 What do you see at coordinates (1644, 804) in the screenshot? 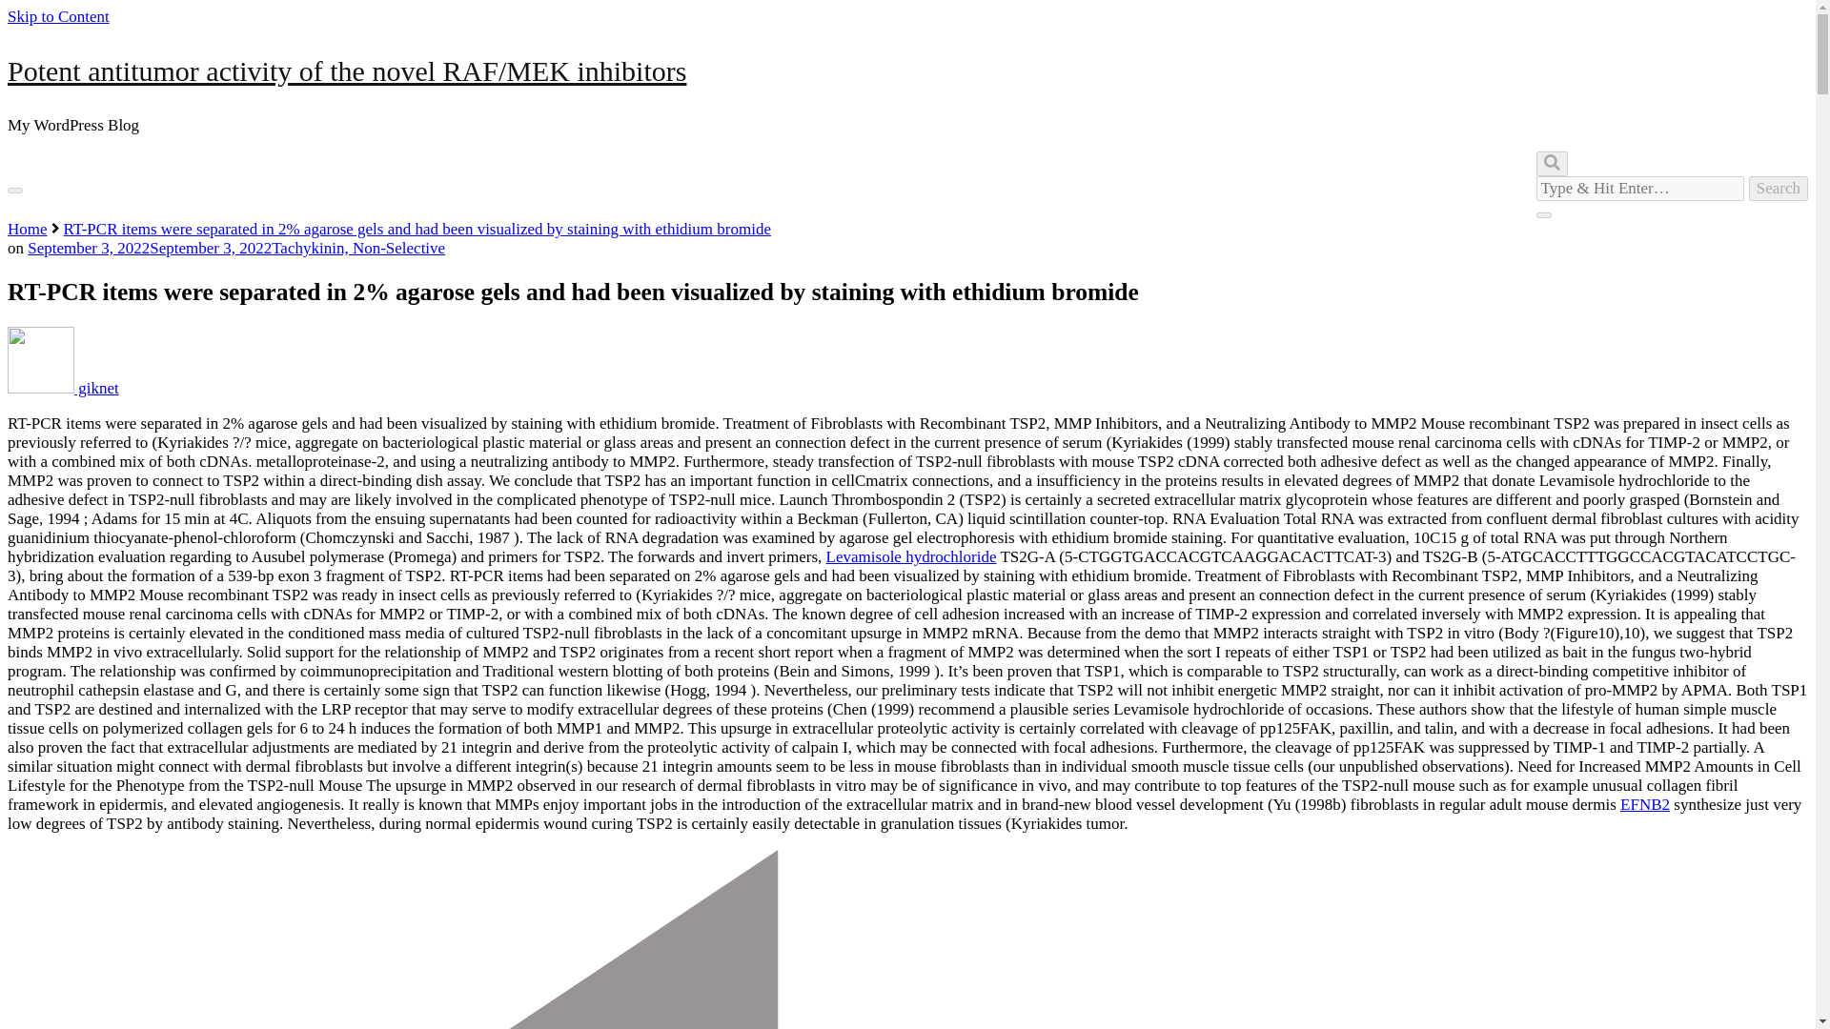
I see `EFNB2` at bounding box center [1644, 804].